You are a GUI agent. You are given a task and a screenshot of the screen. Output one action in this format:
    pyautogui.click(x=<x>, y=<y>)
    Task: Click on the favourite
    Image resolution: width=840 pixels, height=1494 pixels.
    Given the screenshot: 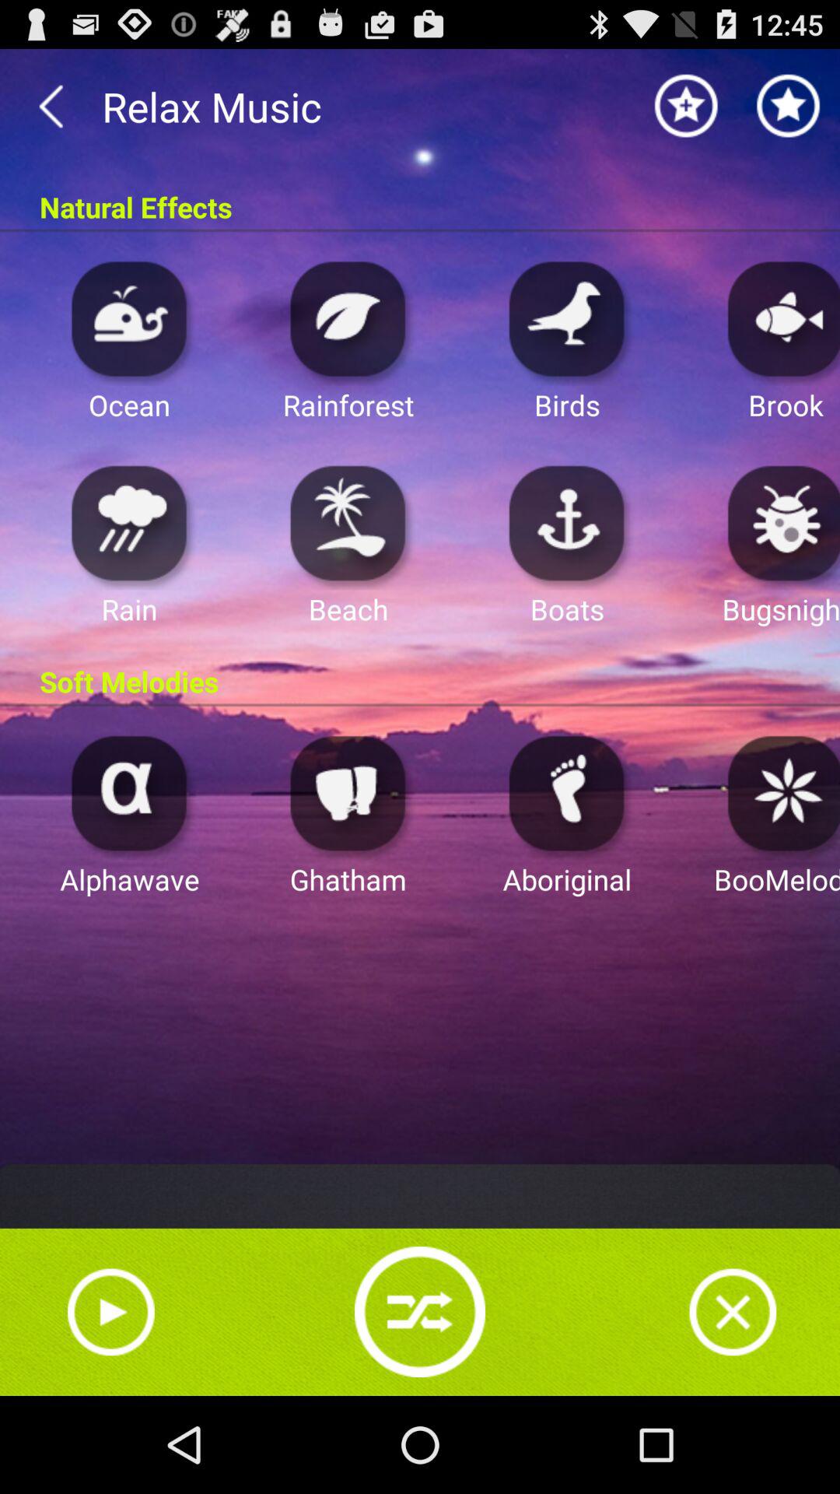 What is the action you would take?
    pyautogui.click(x=686, y=106)
    